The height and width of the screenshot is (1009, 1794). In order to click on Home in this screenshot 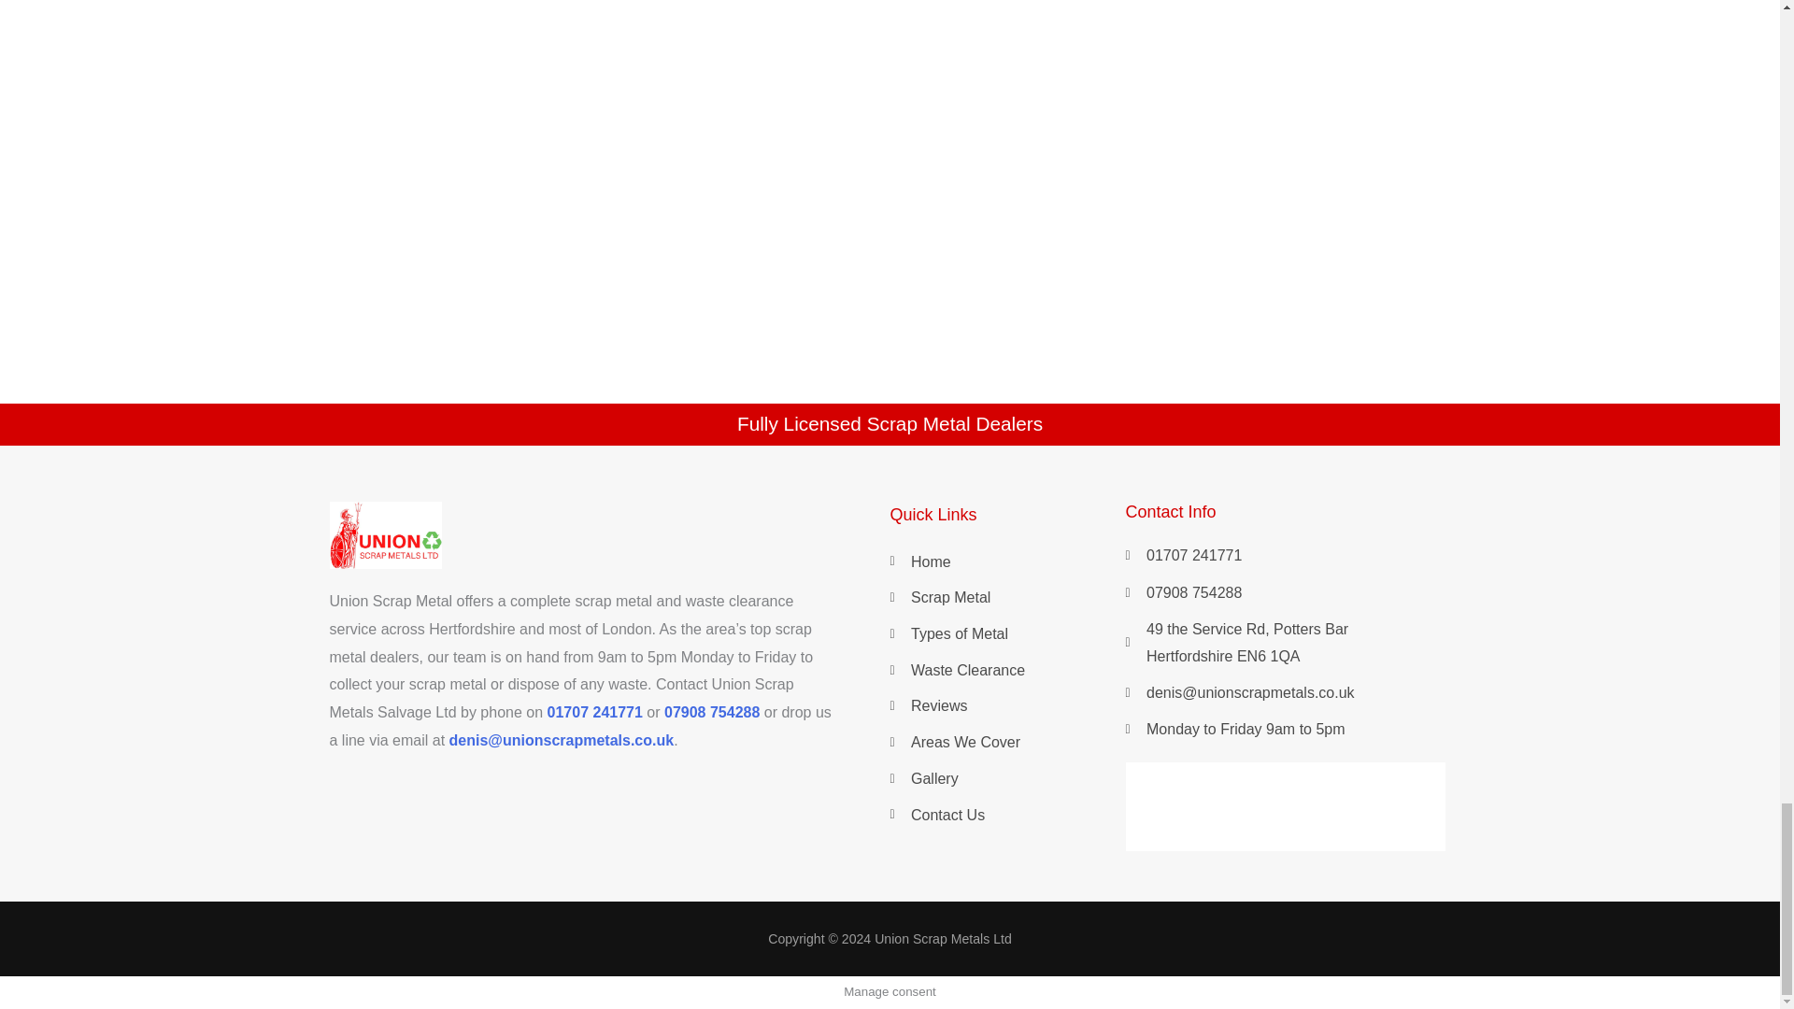, I will do `click(1007, 562)`.